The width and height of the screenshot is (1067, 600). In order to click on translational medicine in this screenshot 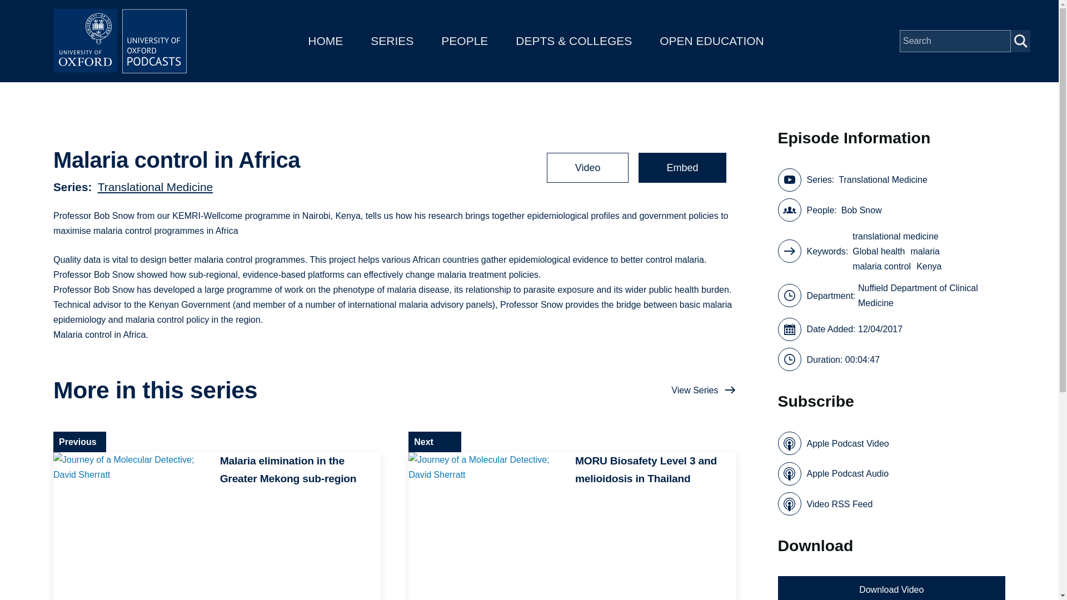, I will do `click(896, 236)`.